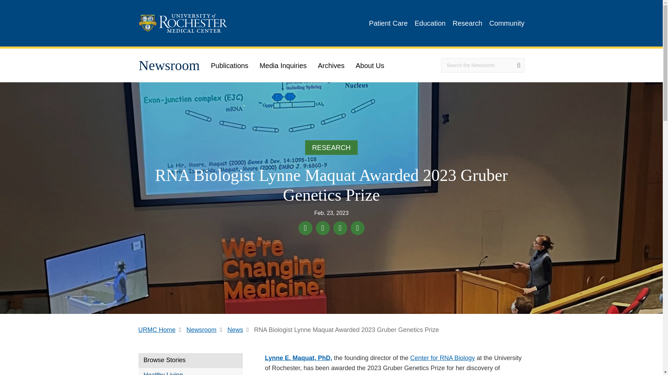 This screenshot has width=668, height=375. What do you see at coordinates (369, 65) in the screenshot?
I see `About Us` at bounding box center [369, 65].